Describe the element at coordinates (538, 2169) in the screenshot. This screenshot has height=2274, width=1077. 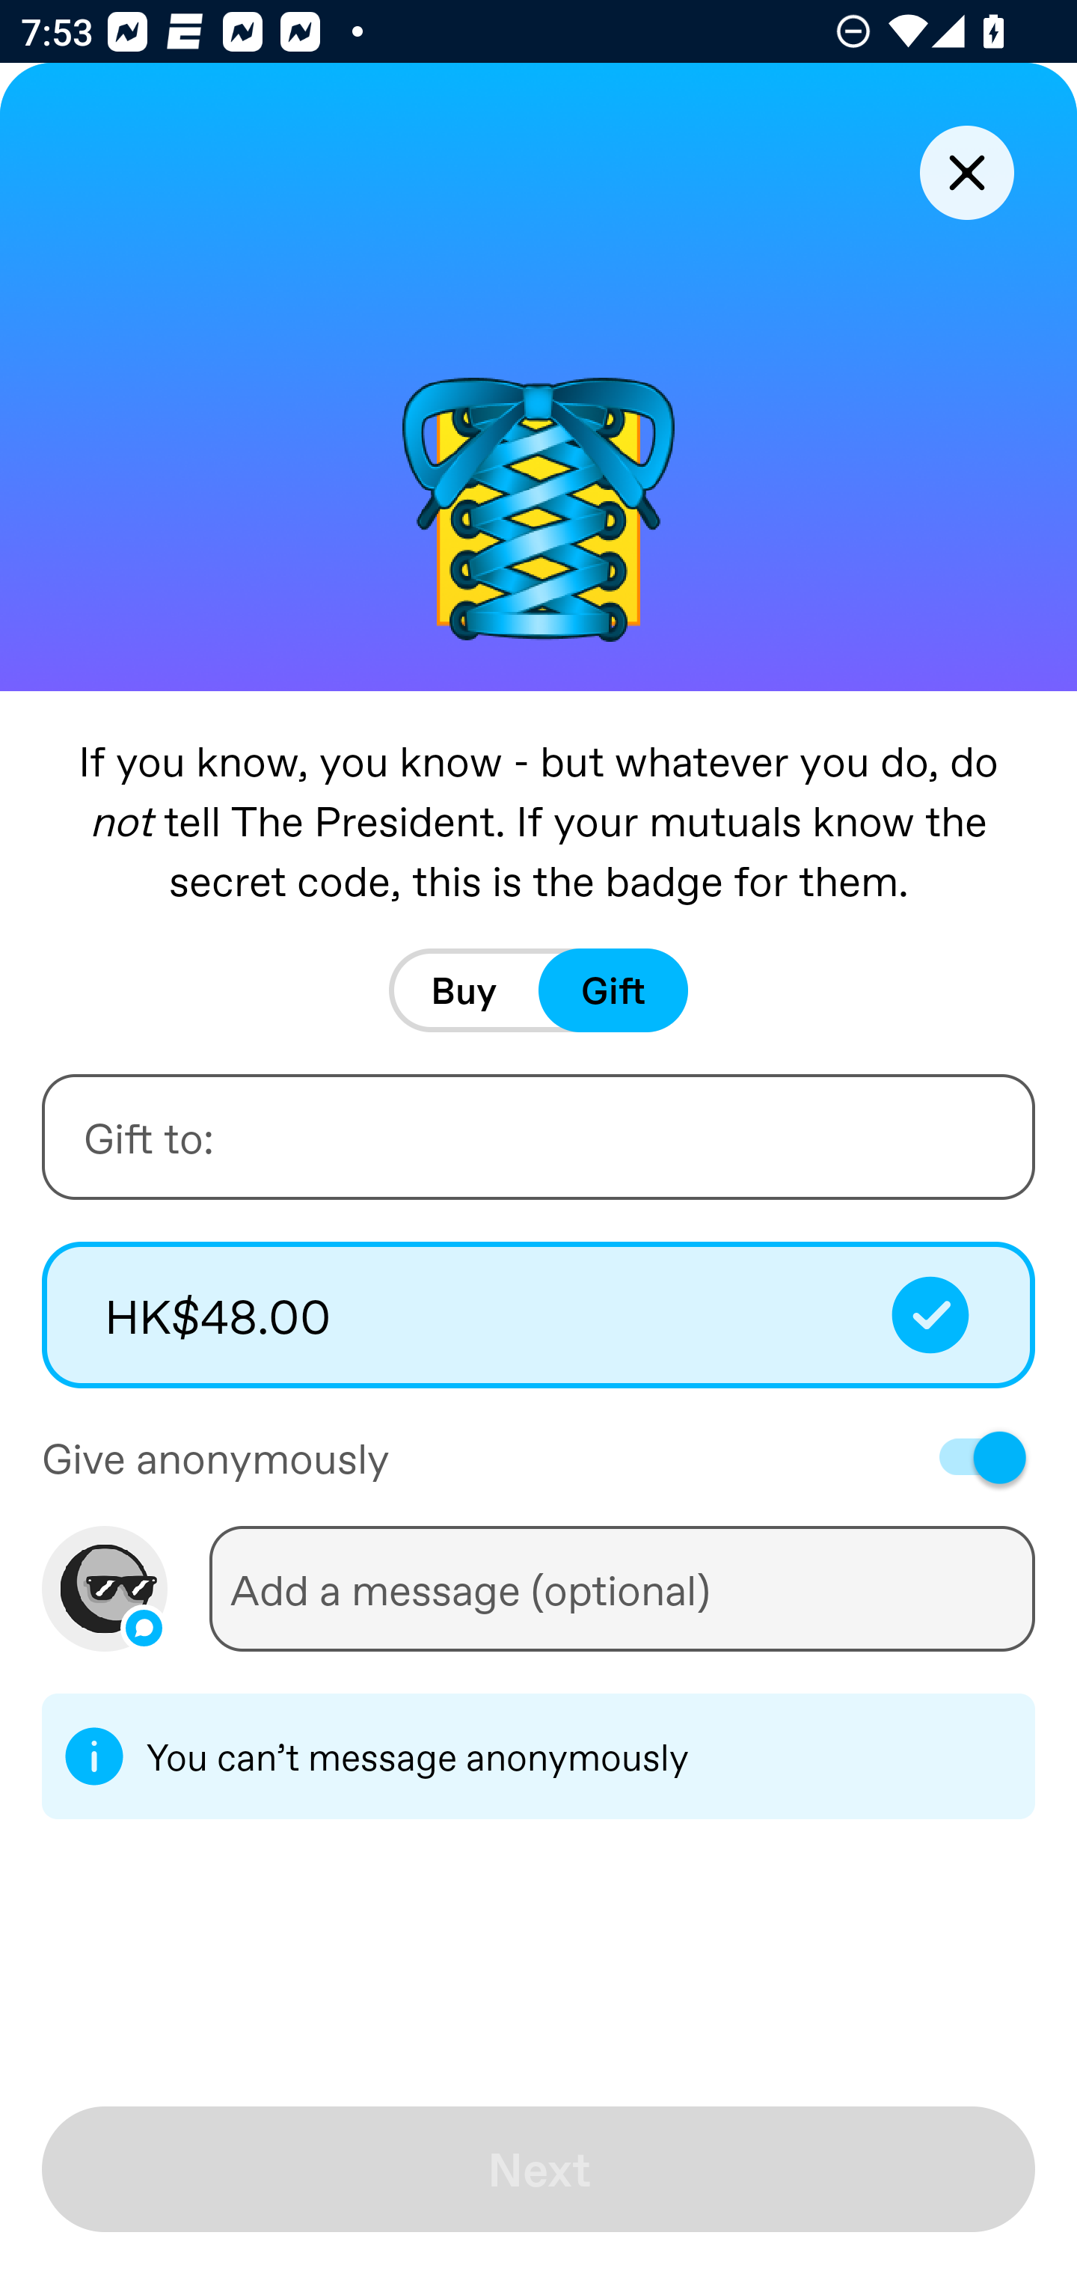
I see `Next` at that location.